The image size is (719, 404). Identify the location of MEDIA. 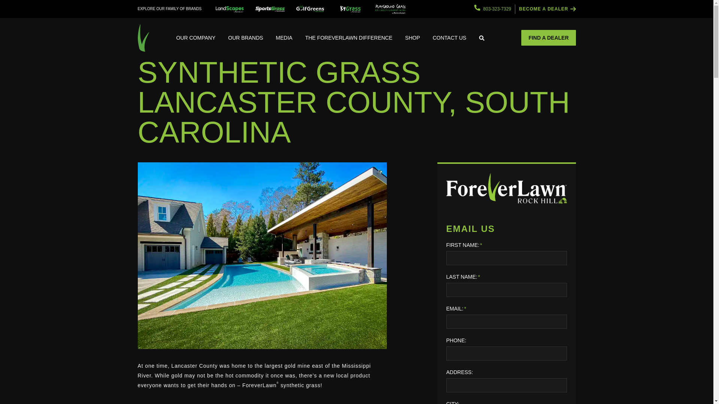
(284, 37).